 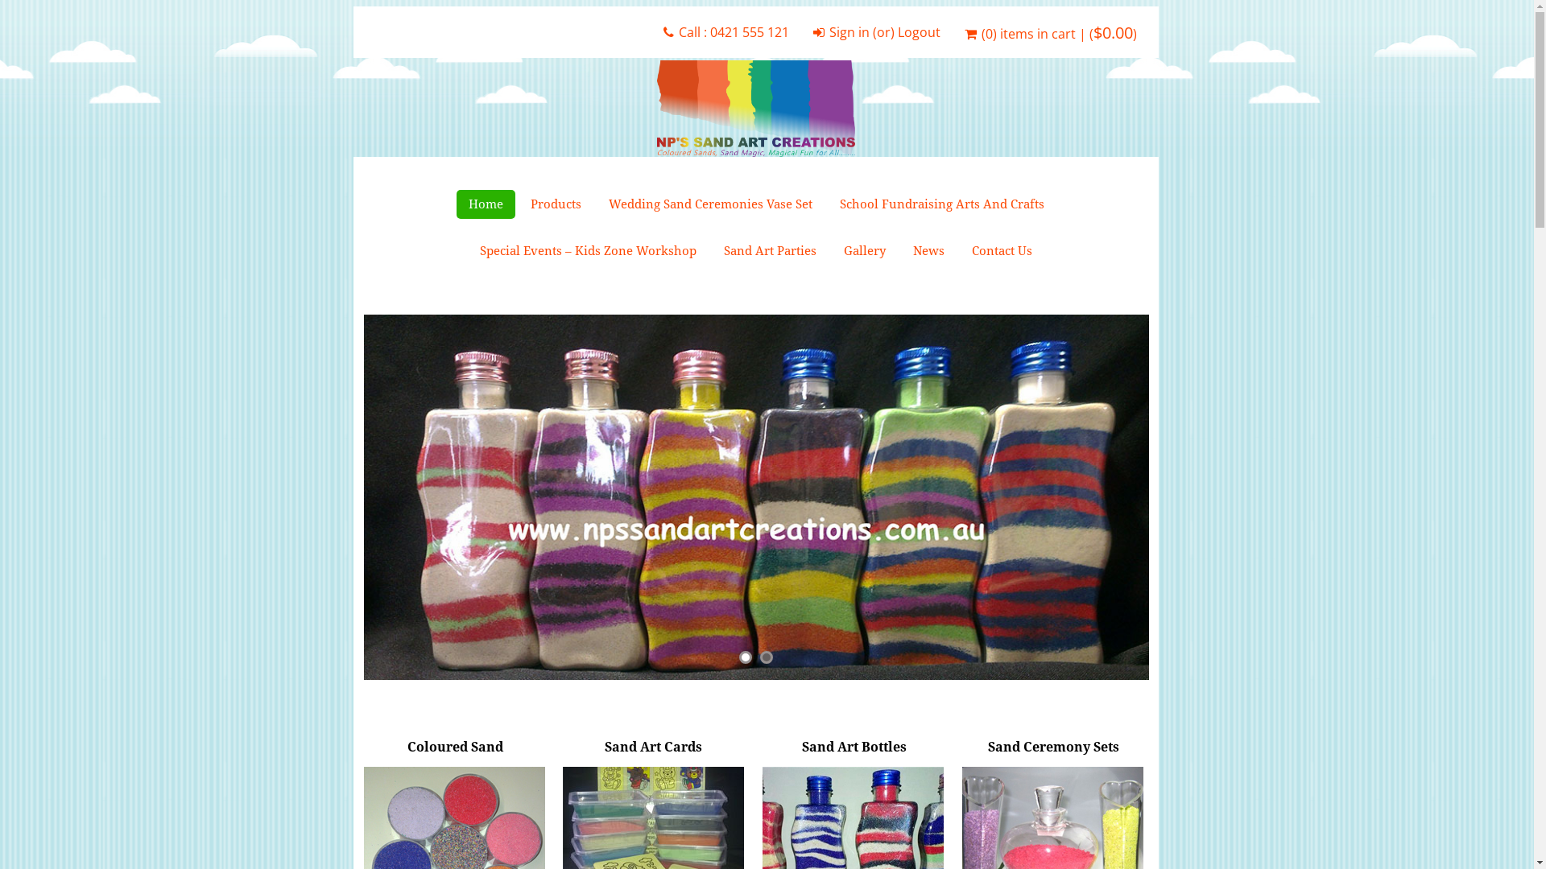 What do you see at coordinates (942, 204) in the screenshot?
I see `School Fundraising Arts And Crafts` at bounding box center [942, 204].